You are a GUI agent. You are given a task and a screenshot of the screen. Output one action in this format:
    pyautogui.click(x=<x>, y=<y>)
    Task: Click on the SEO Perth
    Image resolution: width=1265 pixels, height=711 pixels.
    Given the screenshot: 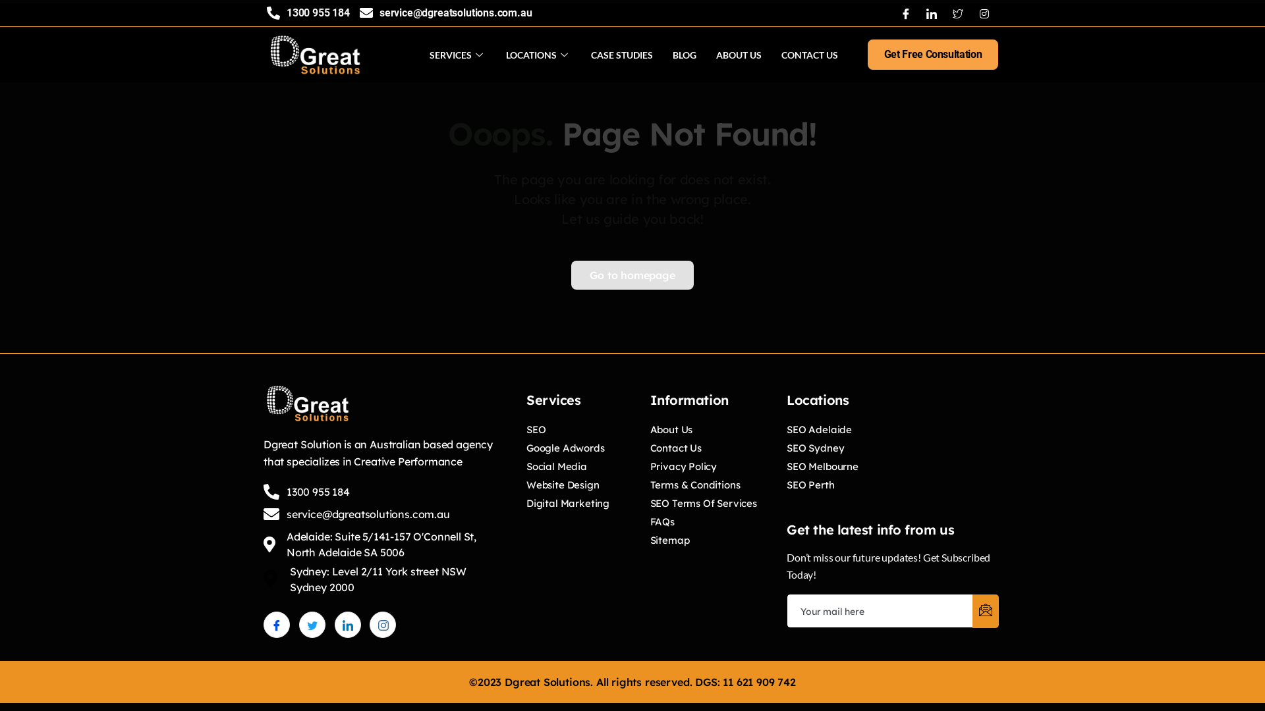 What is the action you would take?
    pyautogui.click(x=810, y=489)
    